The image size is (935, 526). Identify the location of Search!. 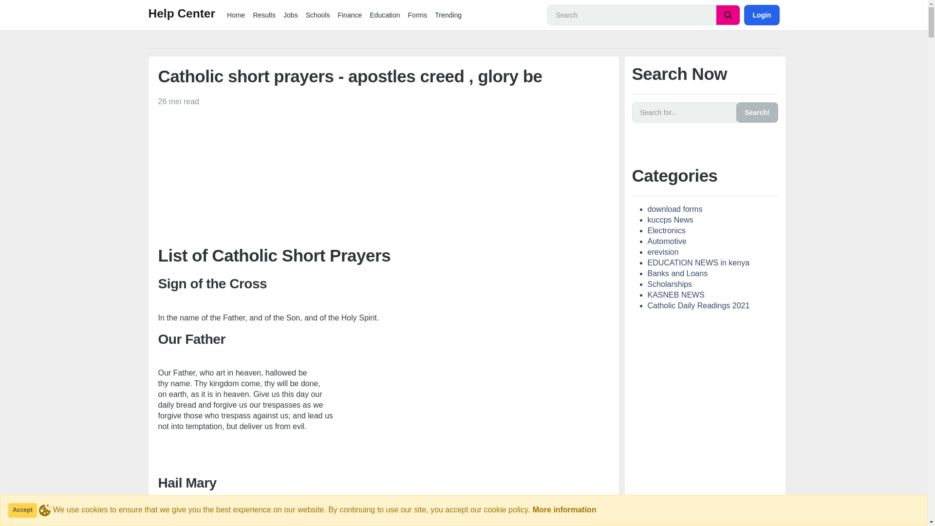
(757, 112).